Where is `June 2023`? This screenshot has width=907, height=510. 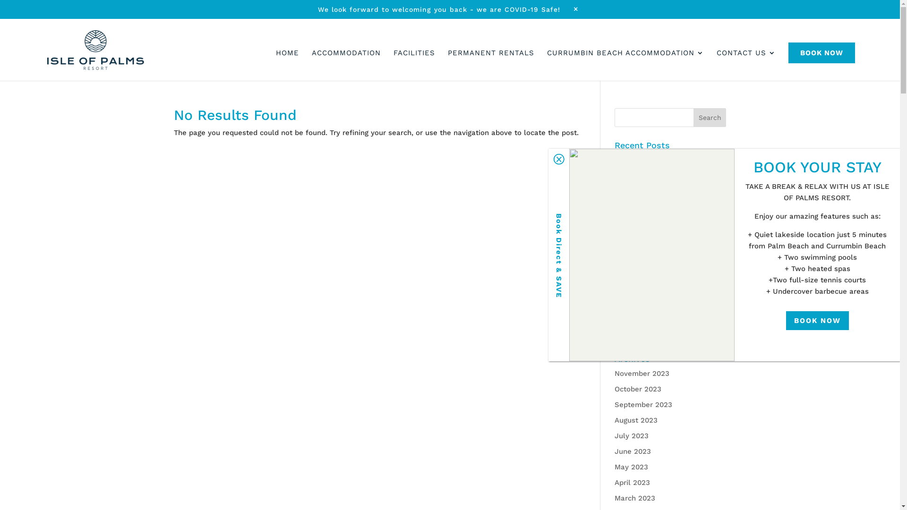
June 2023 is located at coordinates (633, 451).